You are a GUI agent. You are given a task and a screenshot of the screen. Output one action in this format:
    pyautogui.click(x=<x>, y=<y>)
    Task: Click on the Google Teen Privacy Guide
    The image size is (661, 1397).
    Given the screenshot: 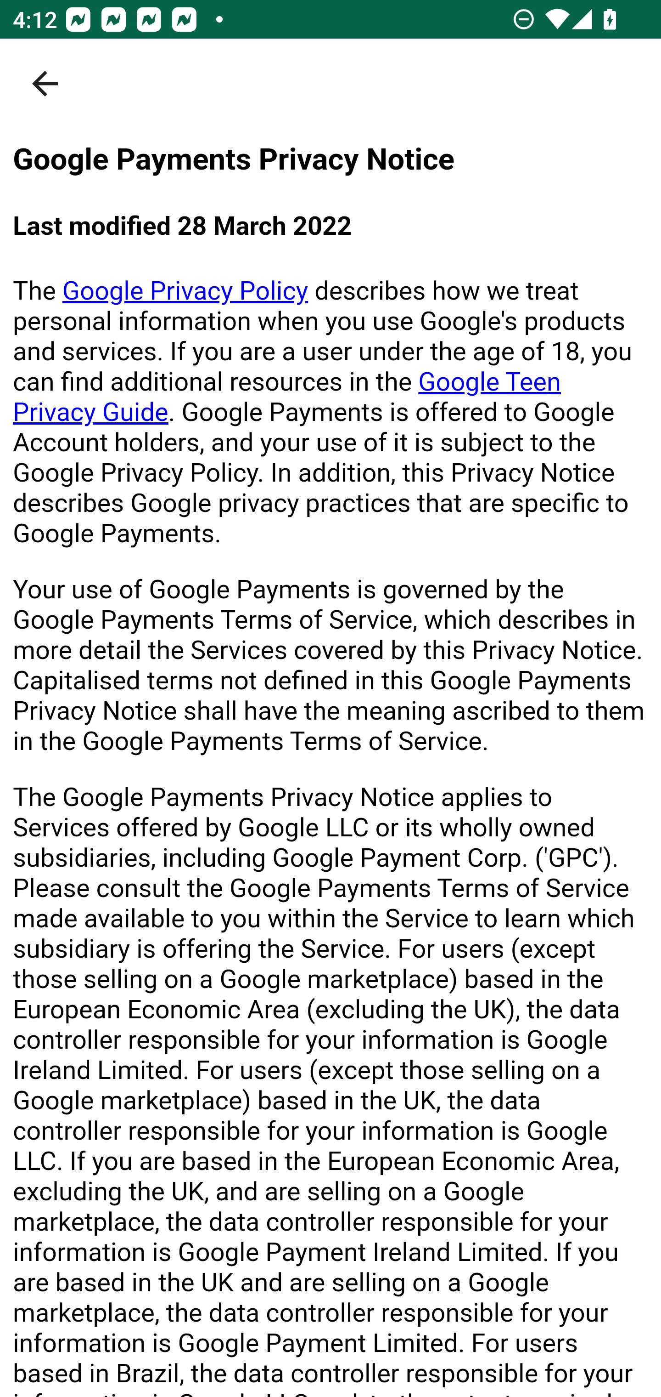 What is the action you would take?
    pyautogui.click(x=287, y=396)
    